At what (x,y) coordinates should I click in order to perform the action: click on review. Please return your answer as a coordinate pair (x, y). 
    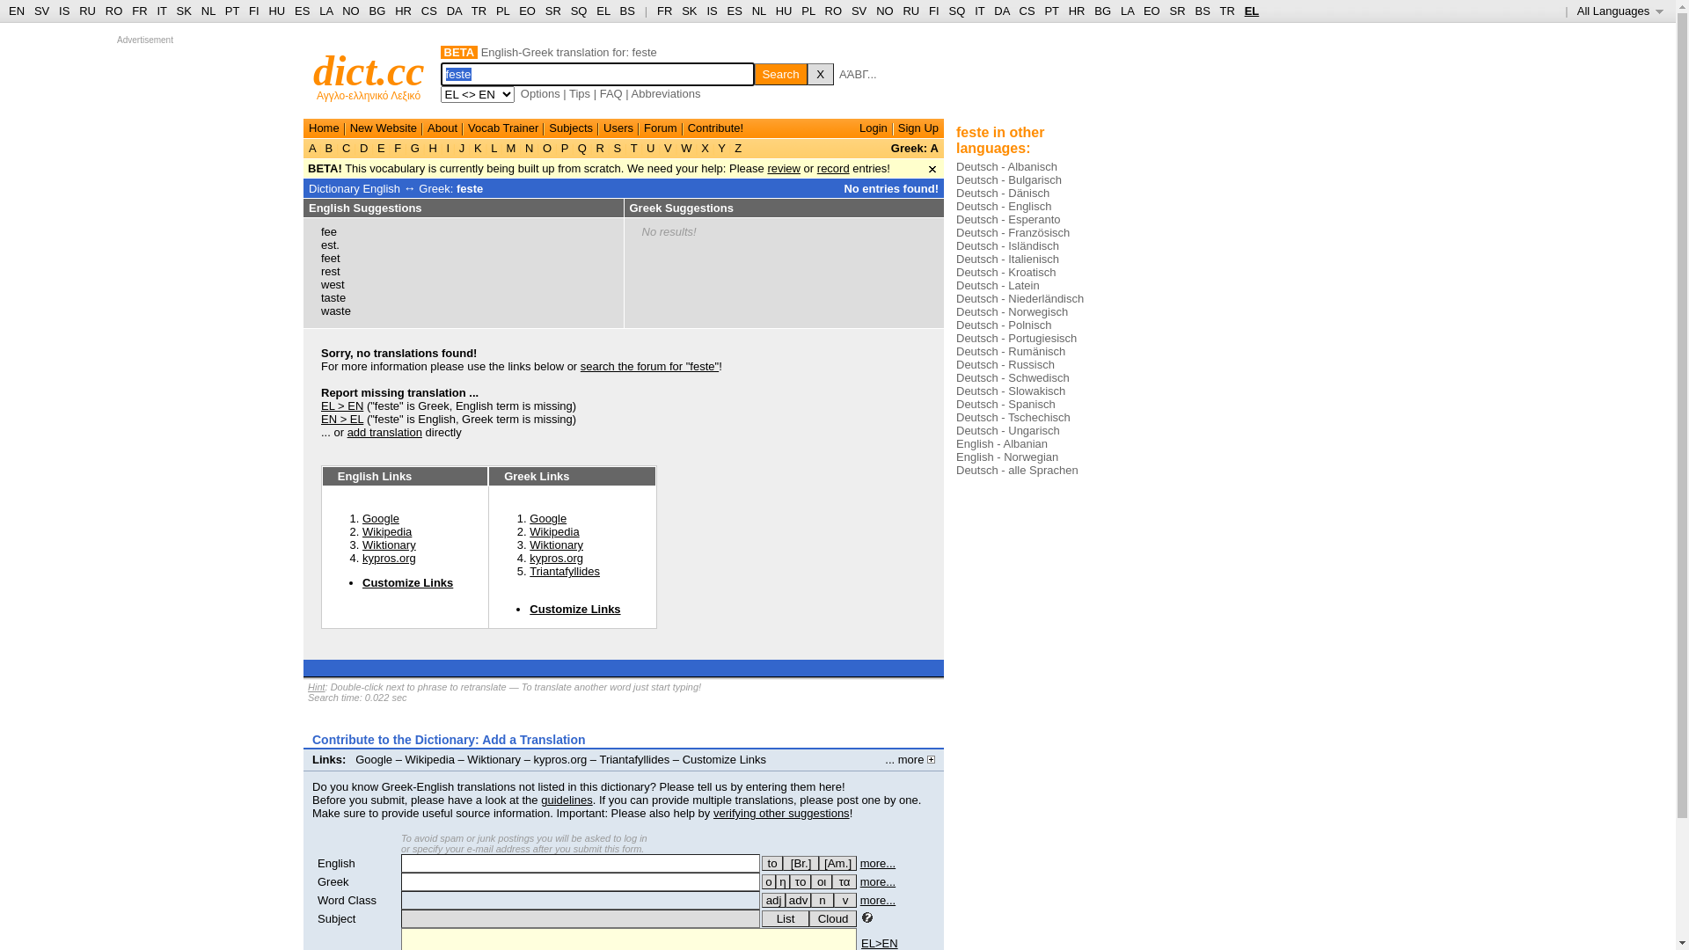
    Looking at the image, I should click on (784, 169).